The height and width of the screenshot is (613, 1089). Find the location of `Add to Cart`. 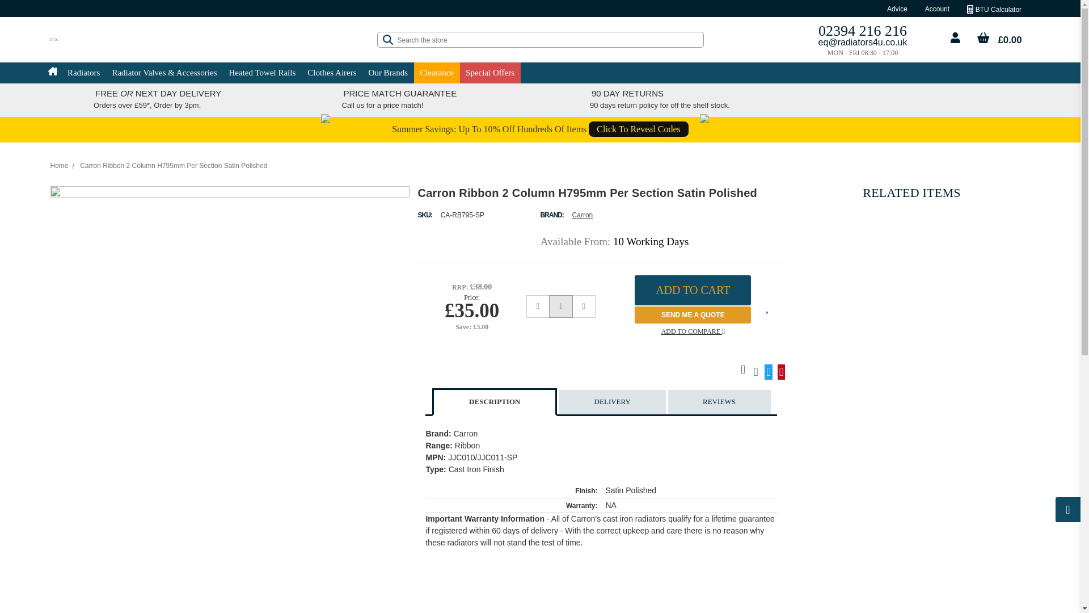

Add to Cart is located at coordinates (693, 289).